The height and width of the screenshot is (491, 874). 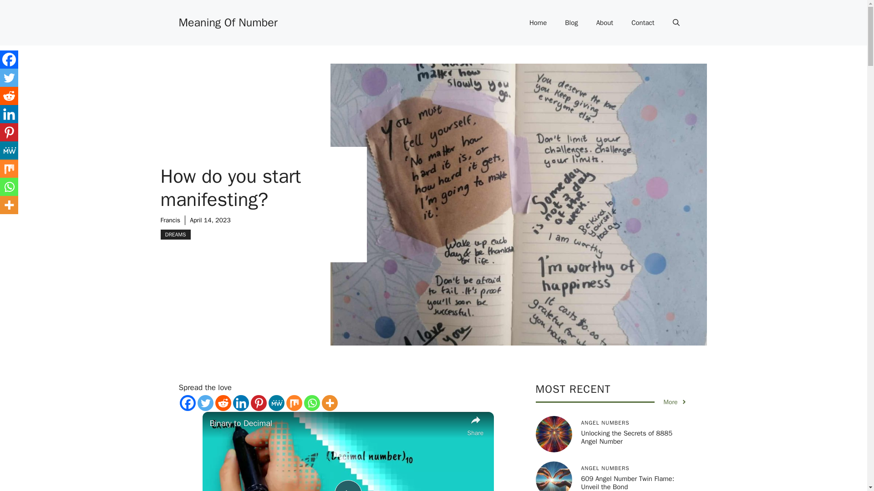 I want to click on Francis, so click(x=170, y=220).